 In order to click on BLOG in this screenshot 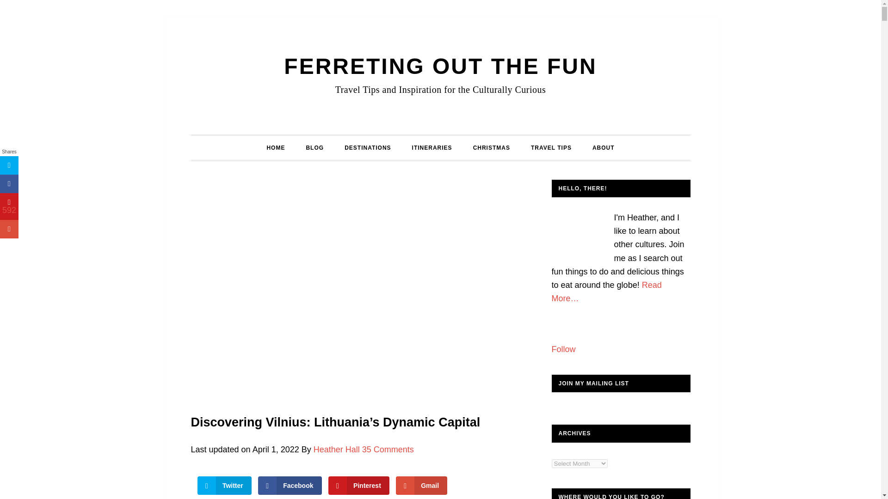, I will do `click(314, 147)`.